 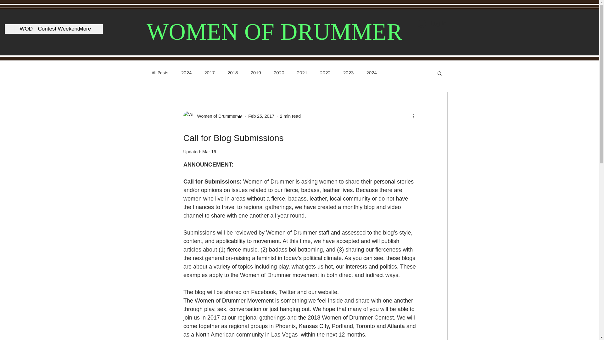 I want to click on 2019, so click(x=255, y=73).